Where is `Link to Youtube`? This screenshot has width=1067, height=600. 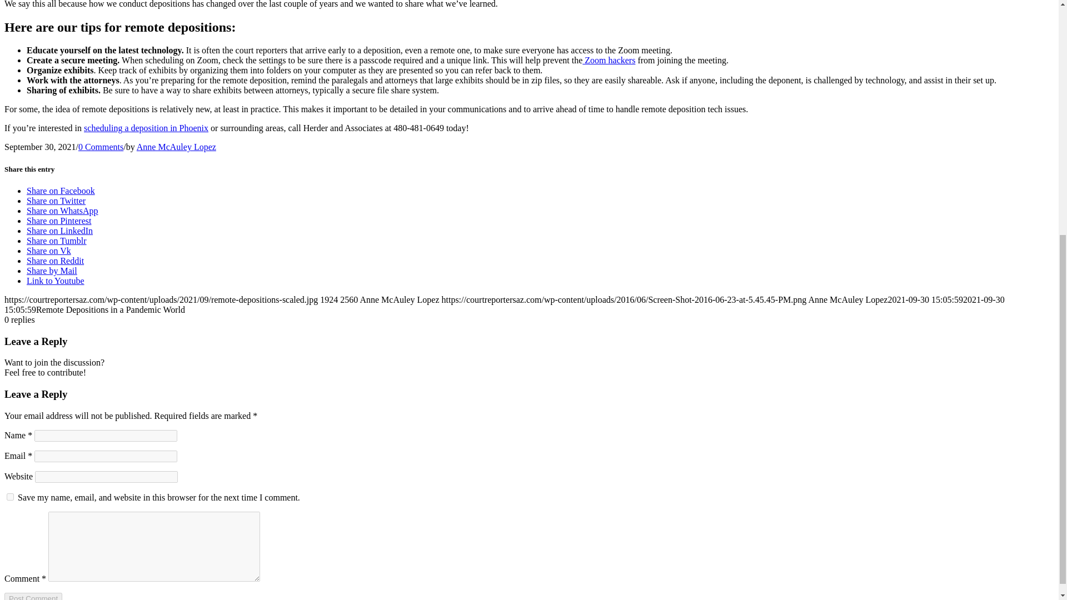 Link to Youtube is located at coordinates (56, 281).